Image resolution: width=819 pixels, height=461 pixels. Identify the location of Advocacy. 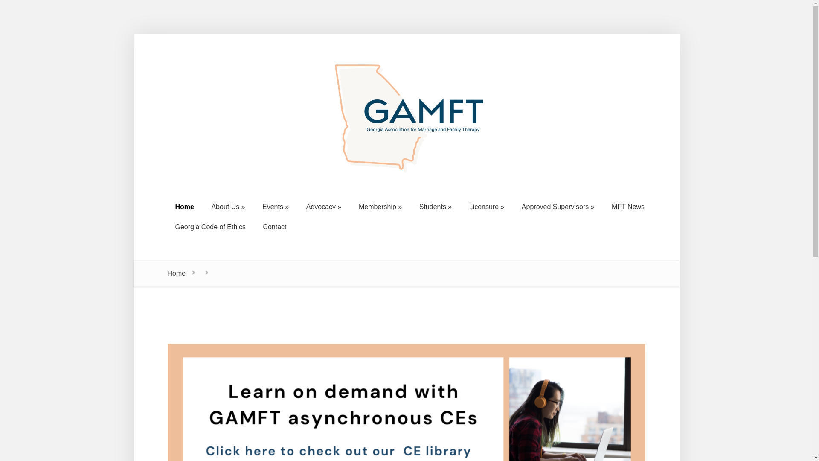
(324, 207).